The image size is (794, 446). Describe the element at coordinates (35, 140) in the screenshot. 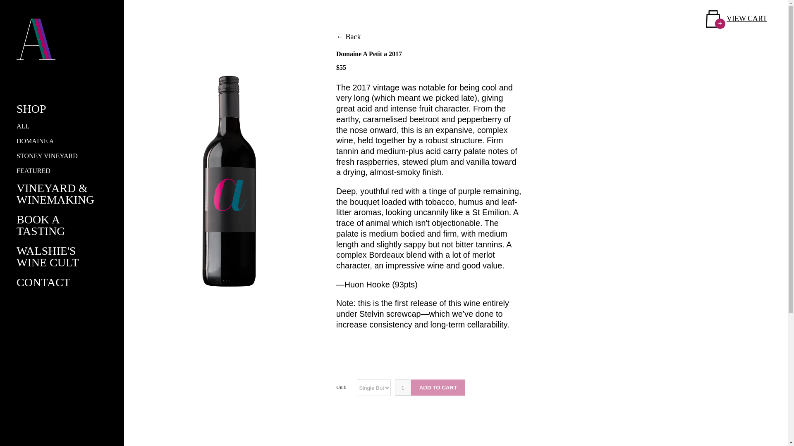

I see `DOMAINE A` at that location.